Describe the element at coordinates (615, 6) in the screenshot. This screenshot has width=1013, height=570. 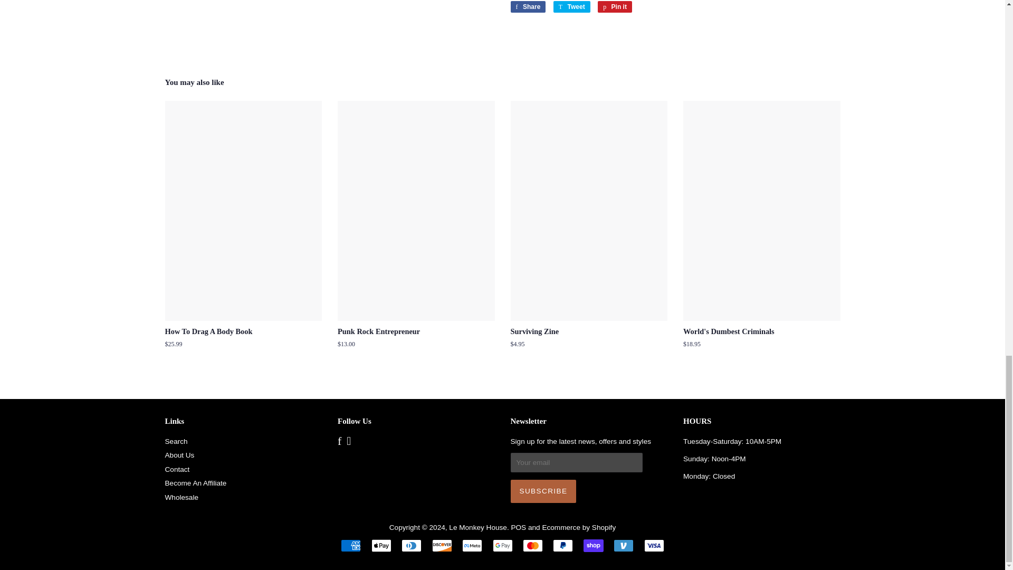
I see `Pin on Pinterest` at that location.